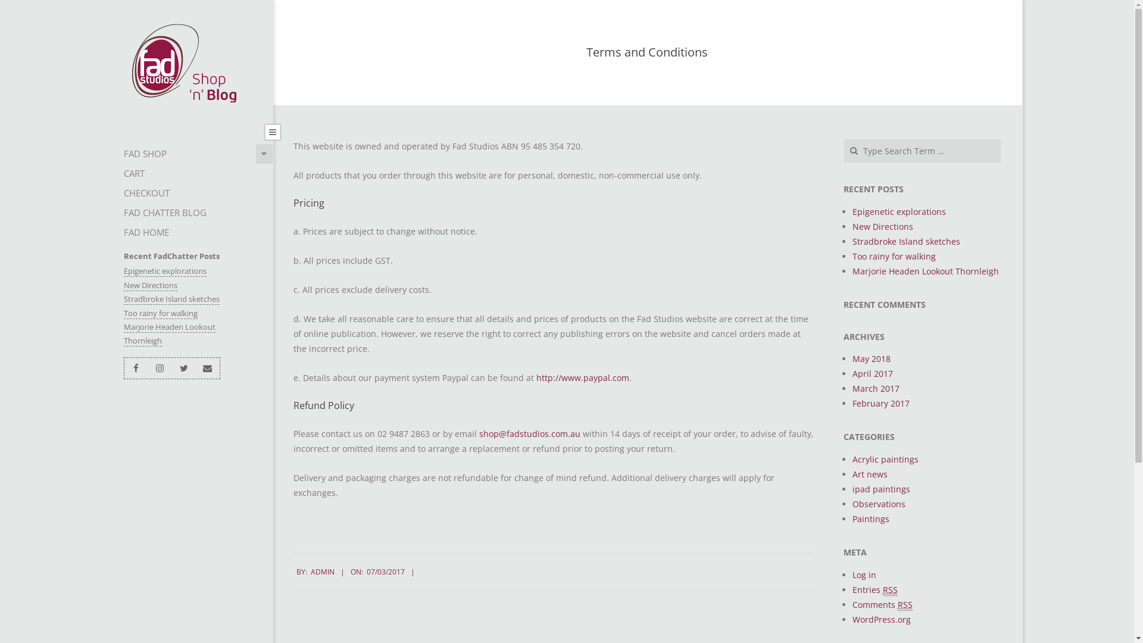 This screenshot has width=1143, height=643. I want to click on Observations, so click(879, 504).